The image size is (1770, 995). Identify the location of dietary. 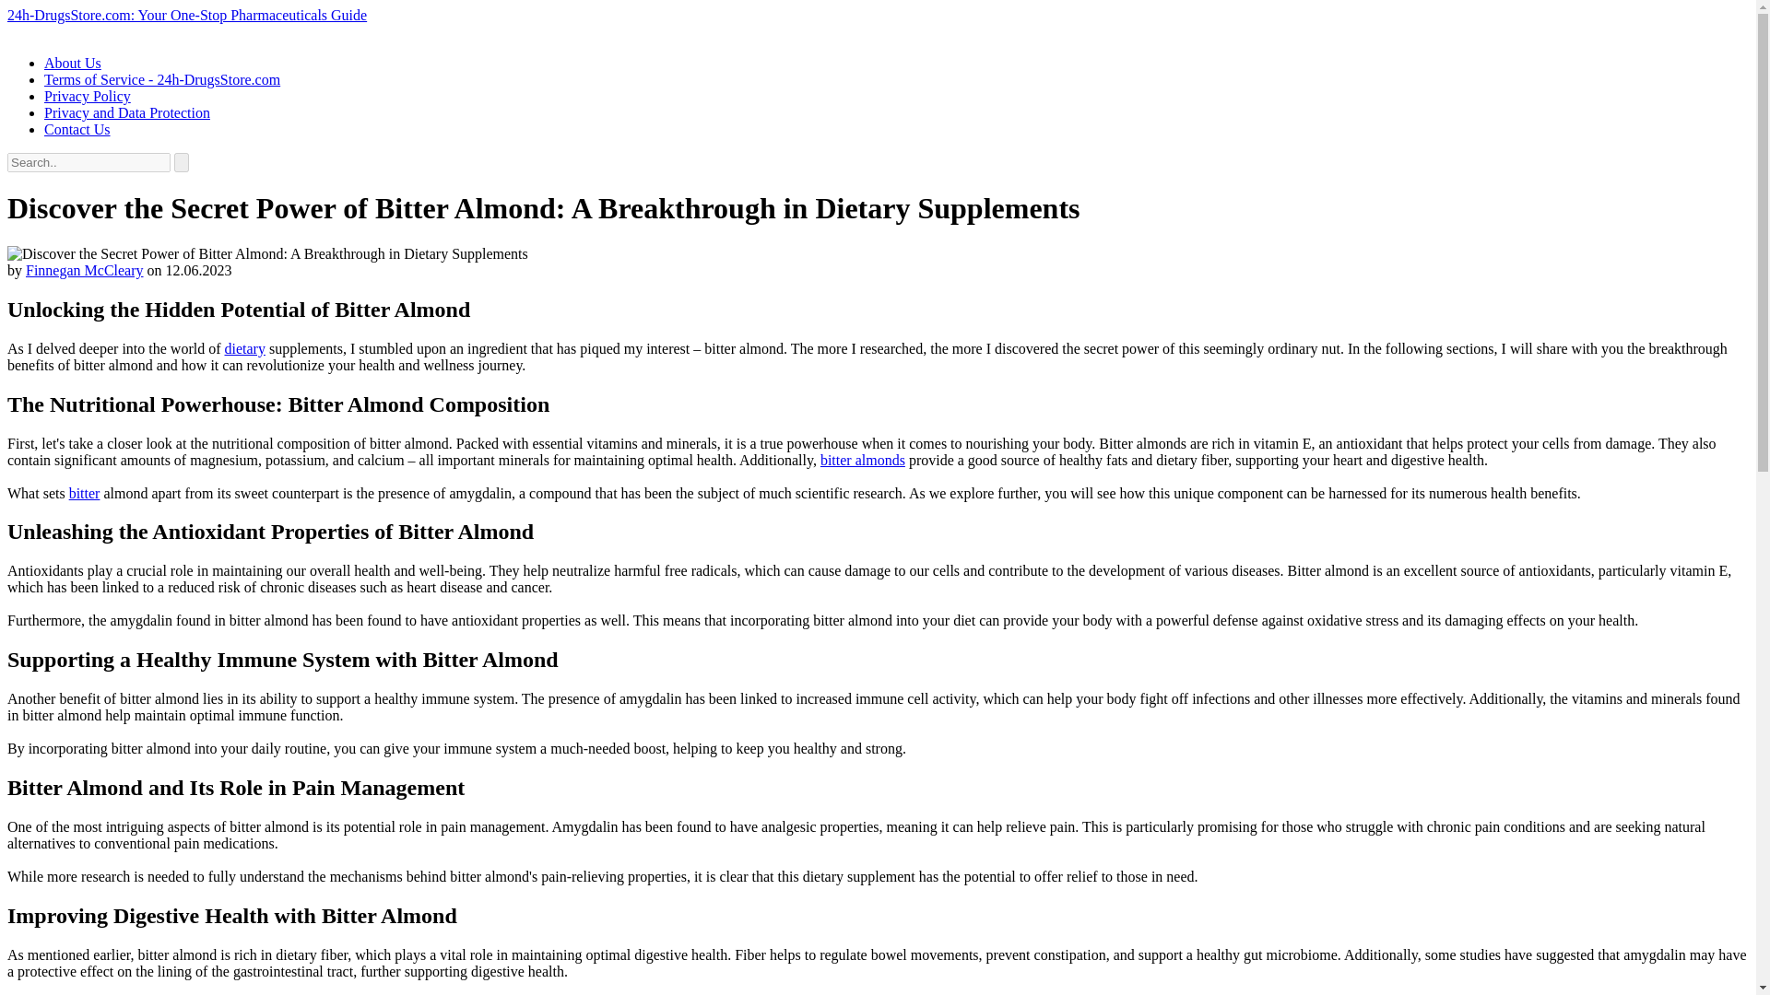
(243, 348).